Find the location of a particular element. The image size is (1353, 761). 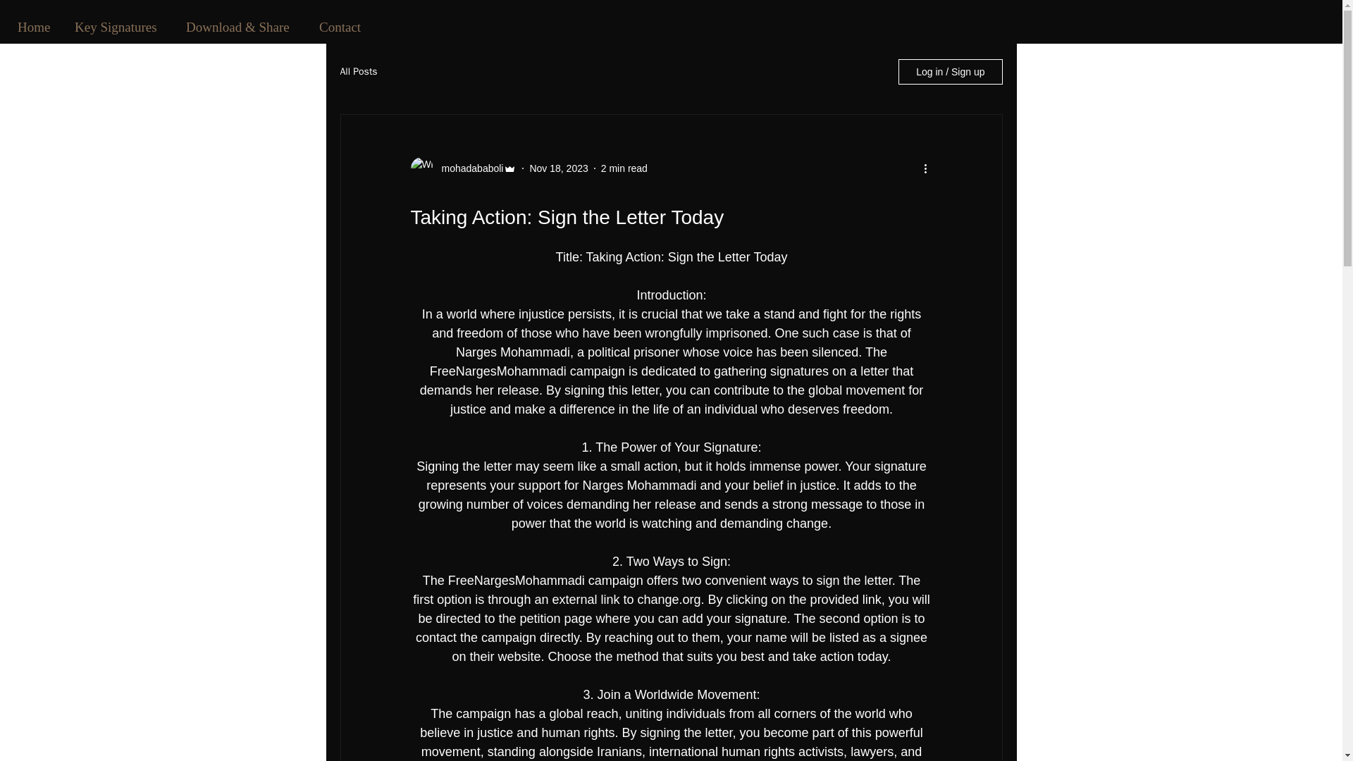

Contact is located at coordinates (342, 25).